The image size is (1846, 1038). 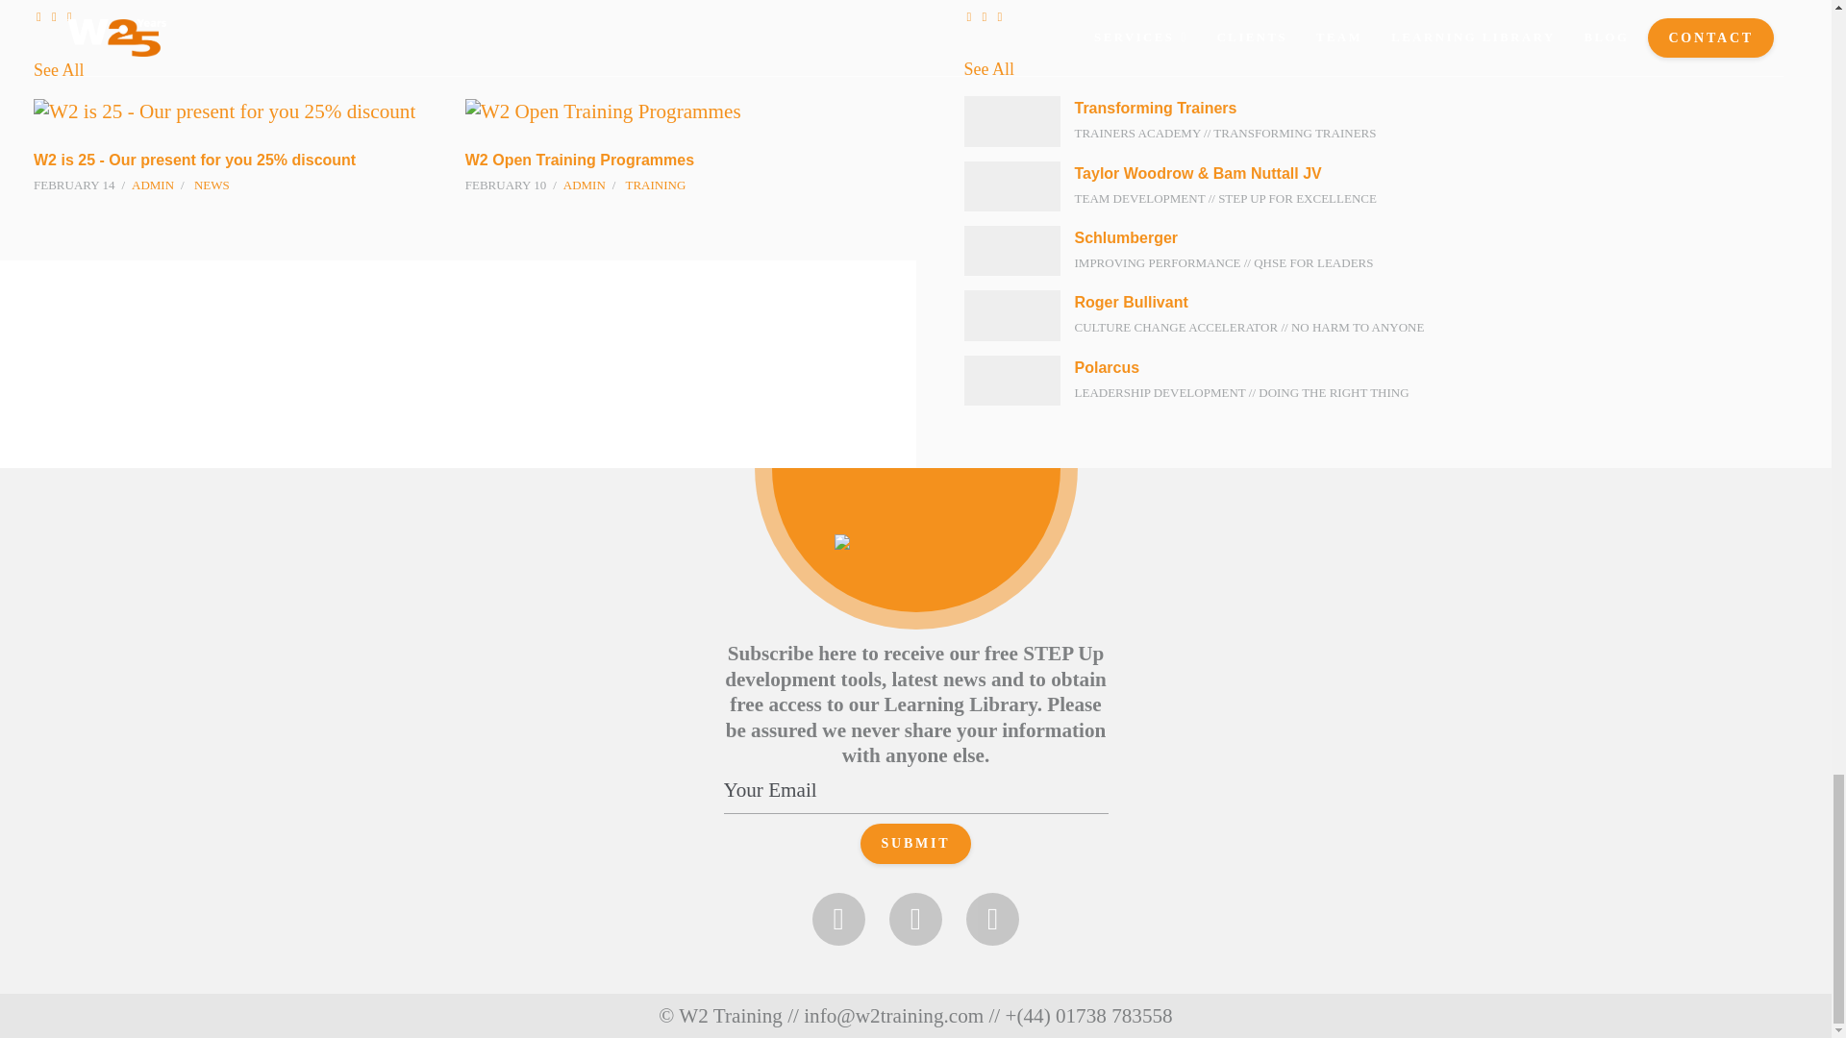 I want to click on See All, so click(x=1381, y=69).